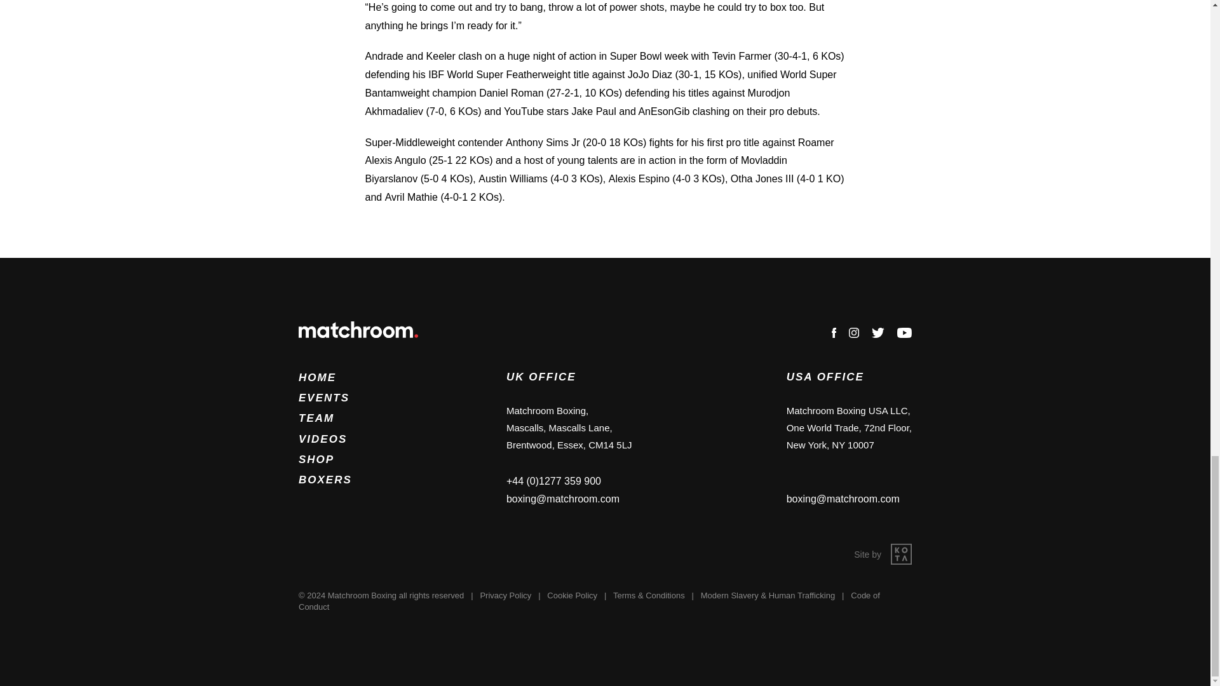 The image size is (1220, 686). What do you see at coordinates (316, 418) in the screenshot?
I see `TEAM` at bounding box center [316, 418].